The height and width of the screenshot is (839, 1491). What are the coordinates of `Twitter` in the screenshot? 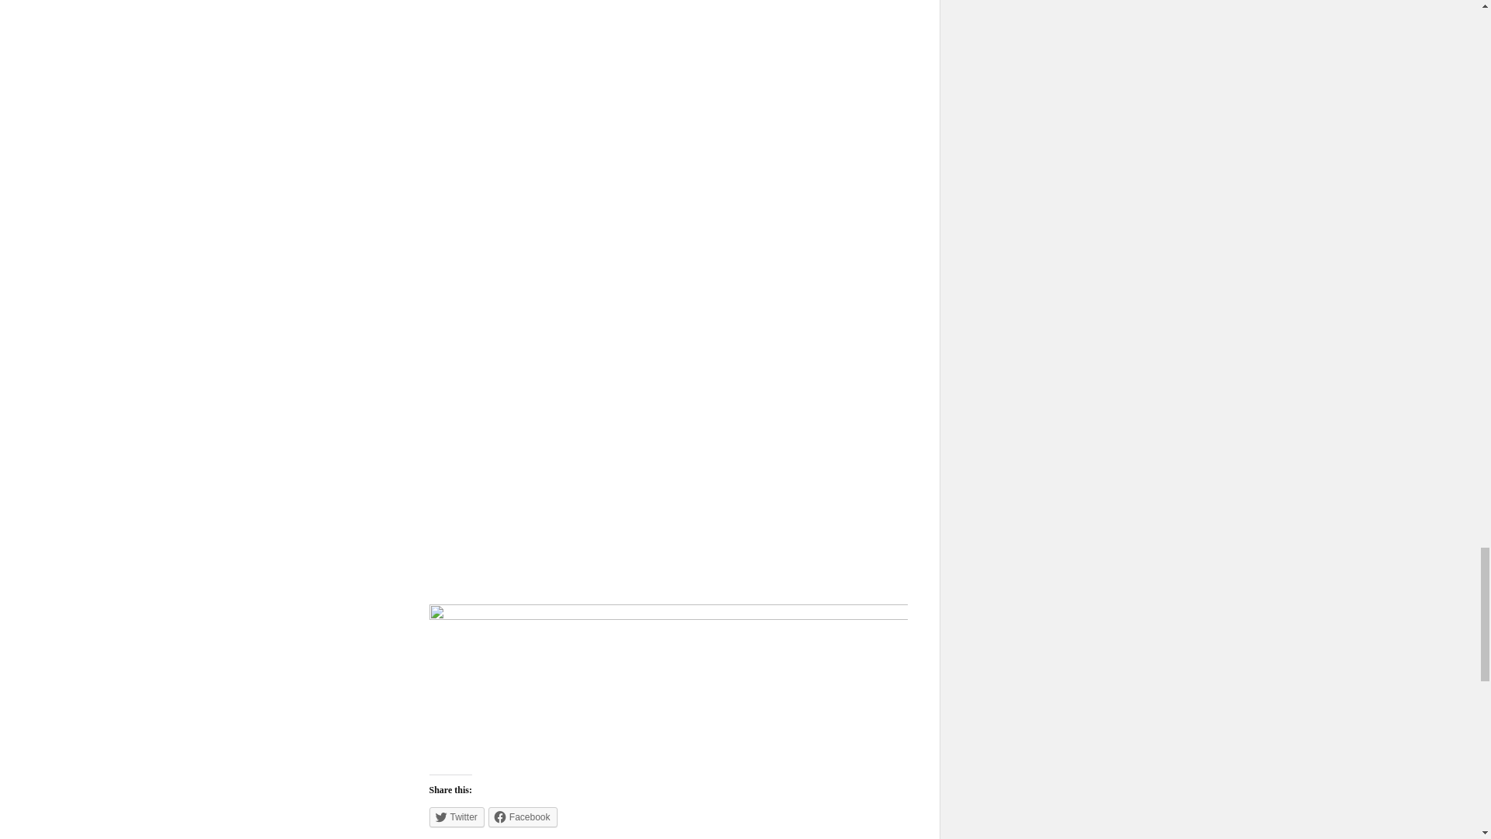 It's located at (456, 816).